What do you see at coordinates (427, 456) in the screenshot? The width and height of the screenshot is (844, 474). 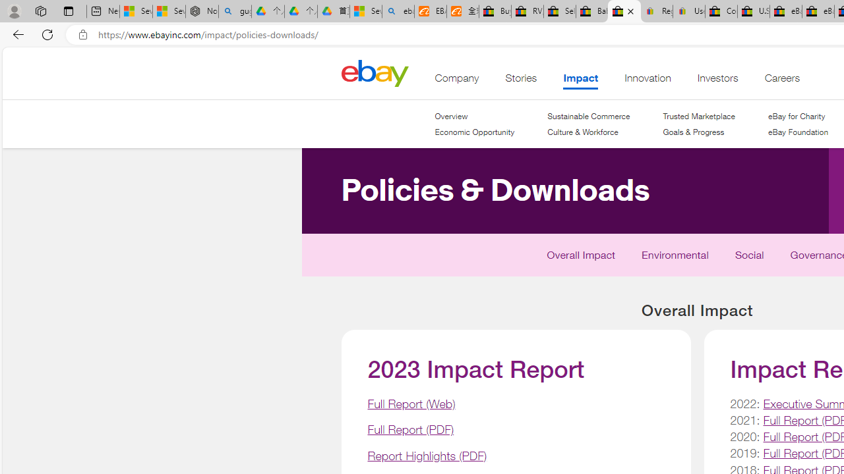 I see `Report Highlights (PDF)` at bounding box center [427, 456].